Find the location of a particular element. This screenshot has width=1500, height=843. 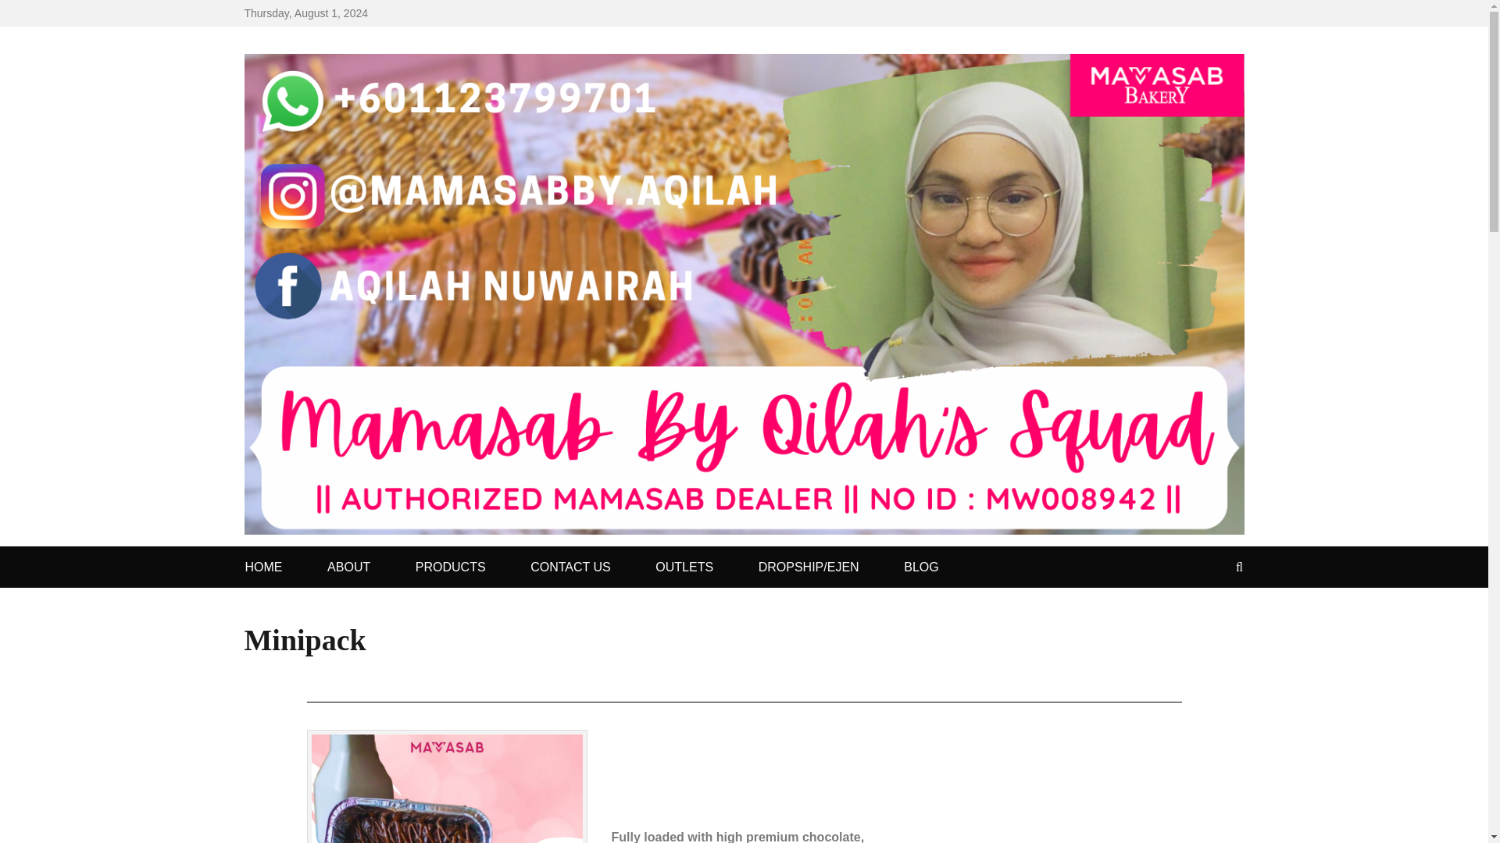

BLOG is located at coordinates (920, 567).